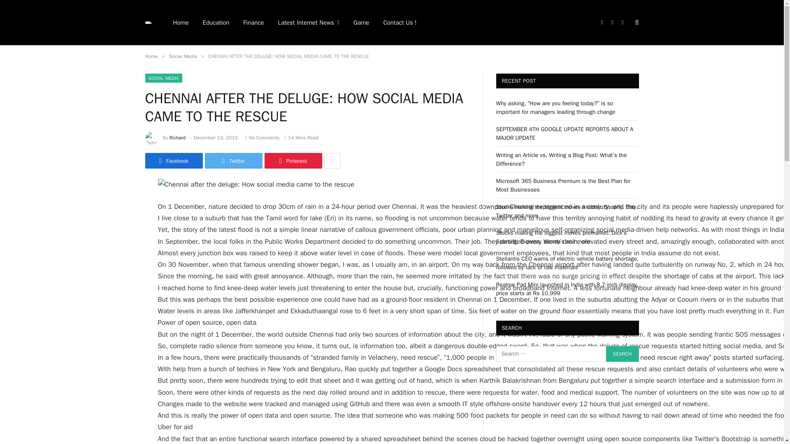  Describe the element at coordinates (173, 160) in the screenshot. I see `Facebook` at that location.